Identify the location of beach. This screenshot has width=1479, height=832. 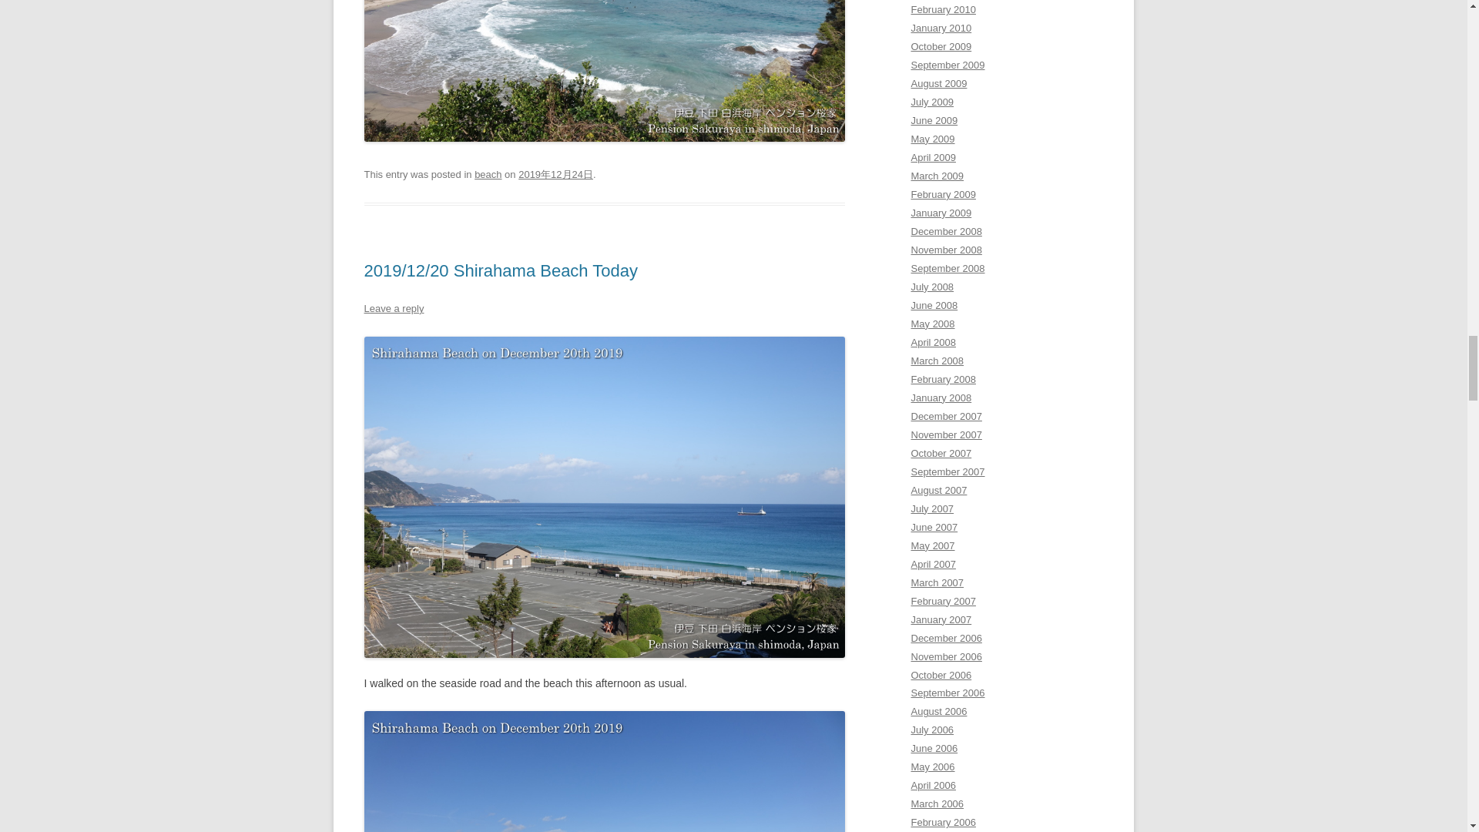
(488, 174).